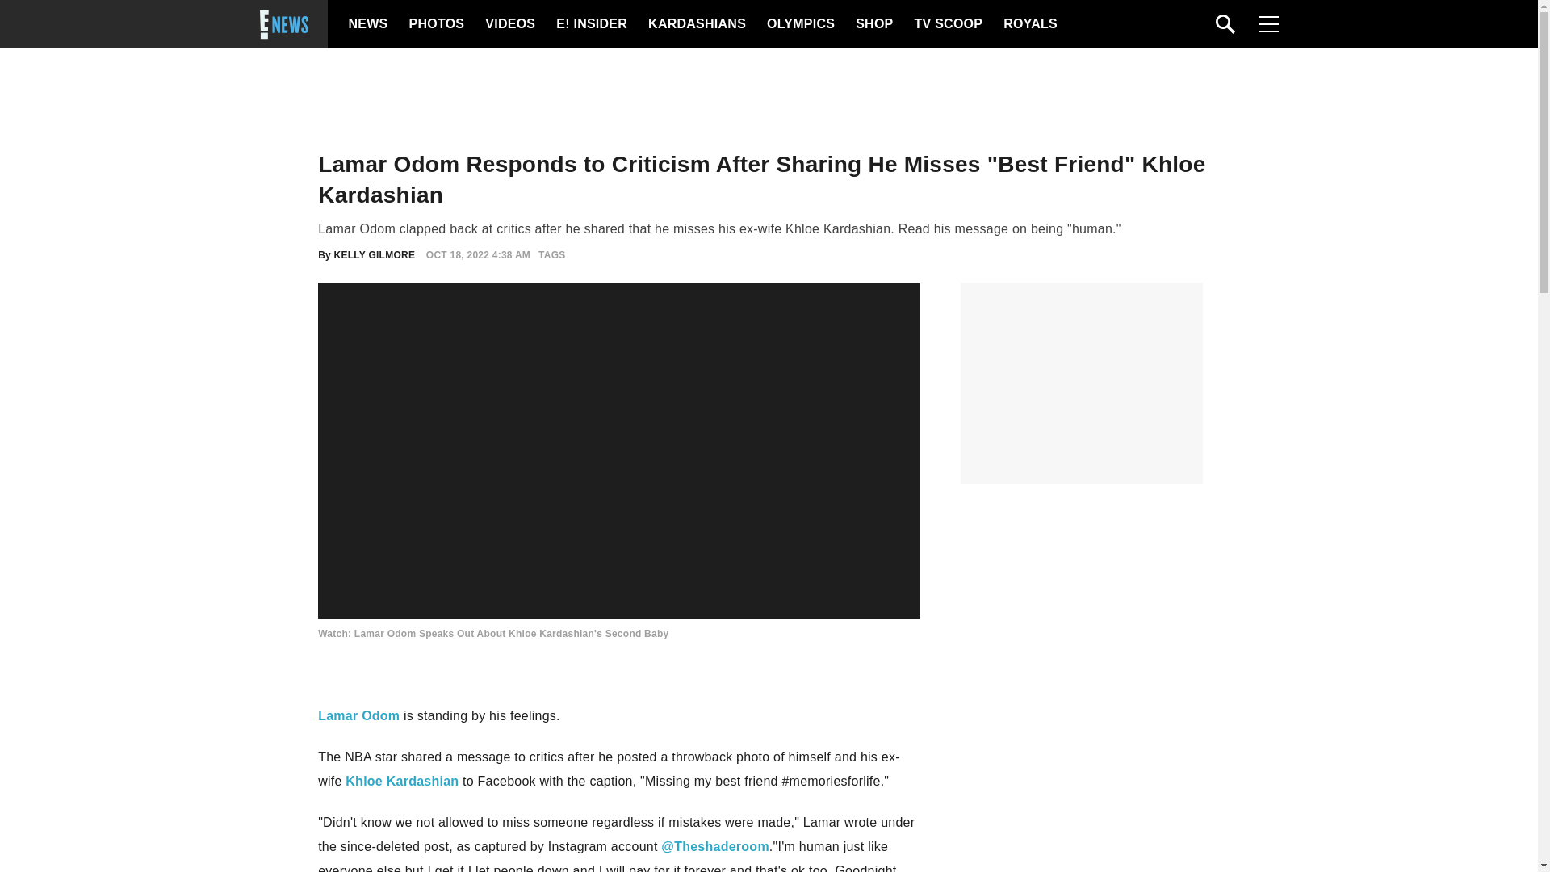 The width and height of the screenshot is (1550, 872). Describe the element at coordinates (873, 24) in the screenshot. I see `SHOP` at that location.